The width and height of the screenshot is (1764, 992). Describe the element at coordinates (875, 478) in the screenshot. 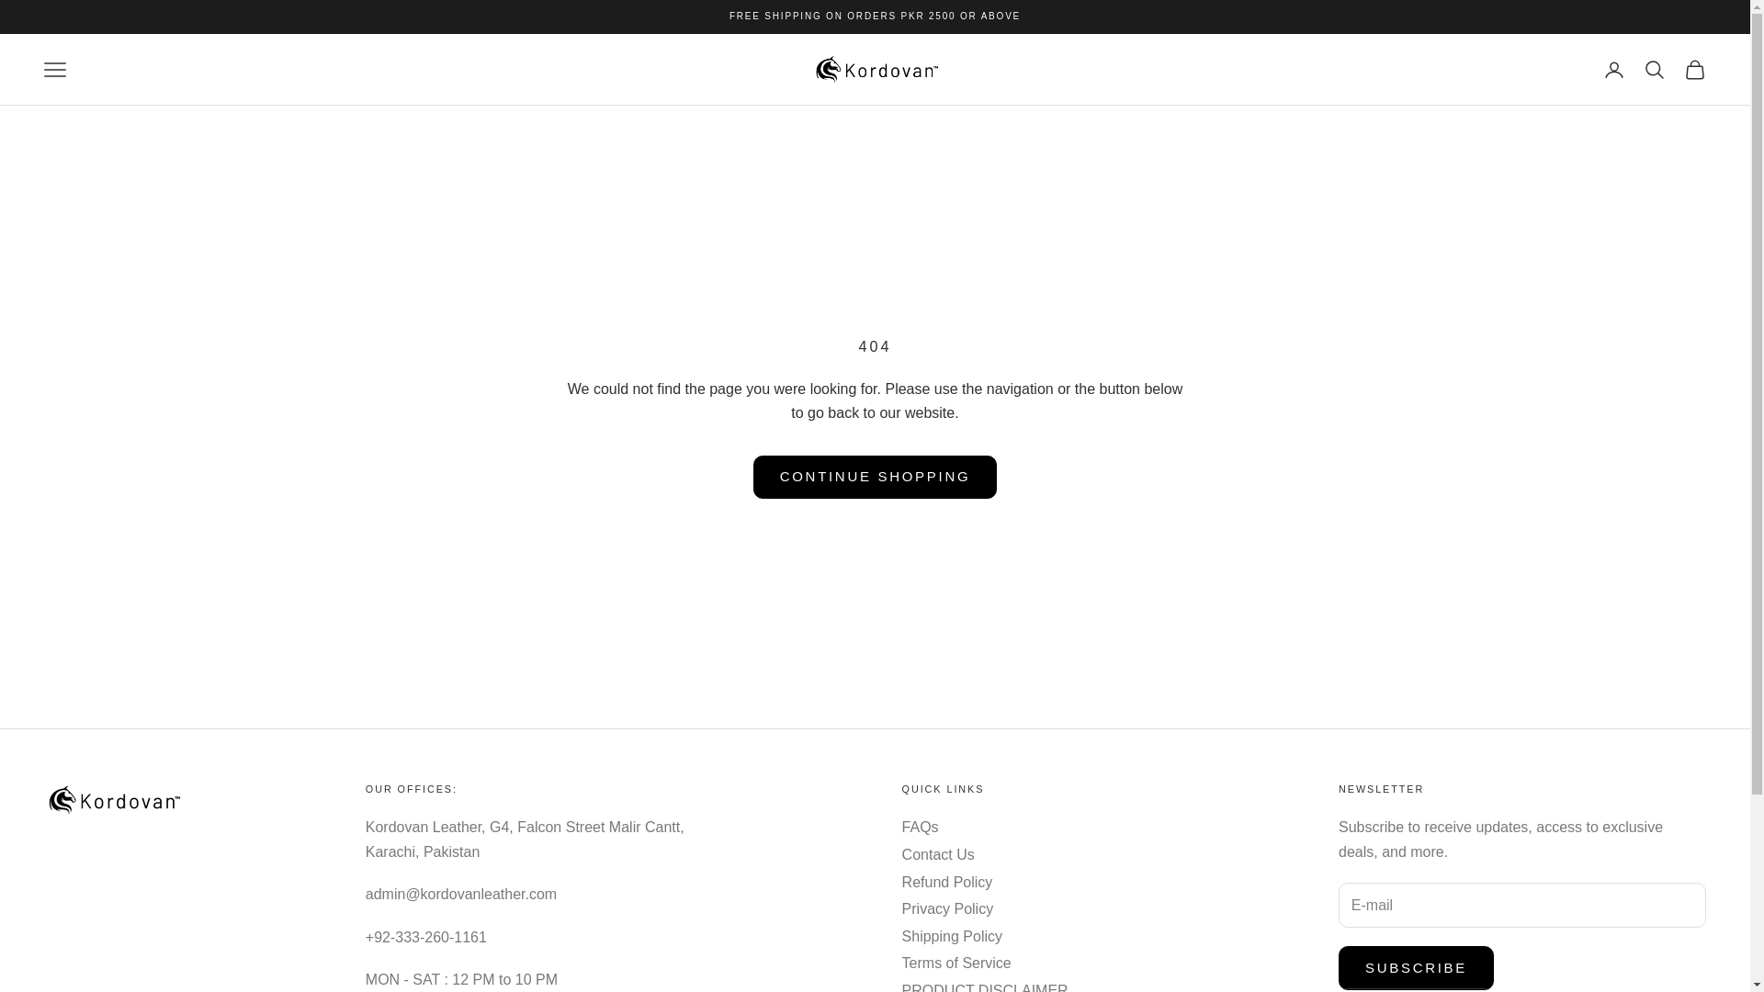

I see `CONTINUE SHOPPING` at that location.